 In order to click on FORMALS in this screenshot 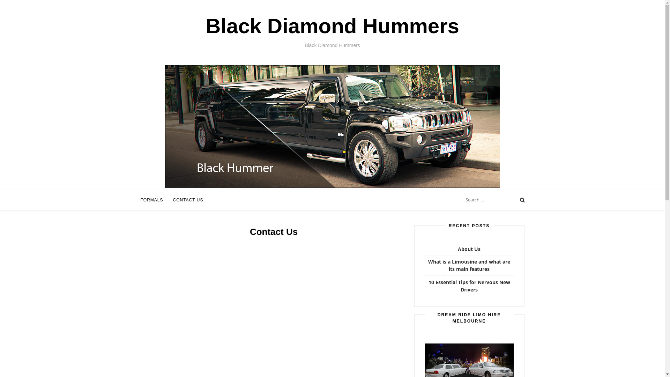, I will do `click(151, 200)`.